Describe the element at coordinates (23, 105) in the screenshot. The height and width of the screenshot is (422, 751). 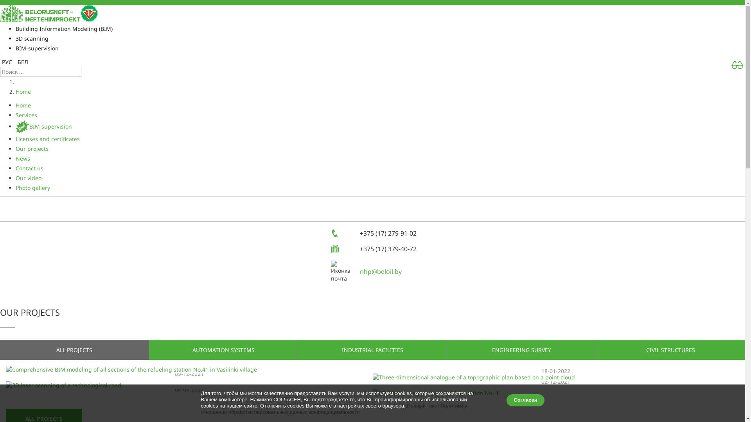
I see `Home` at that location.